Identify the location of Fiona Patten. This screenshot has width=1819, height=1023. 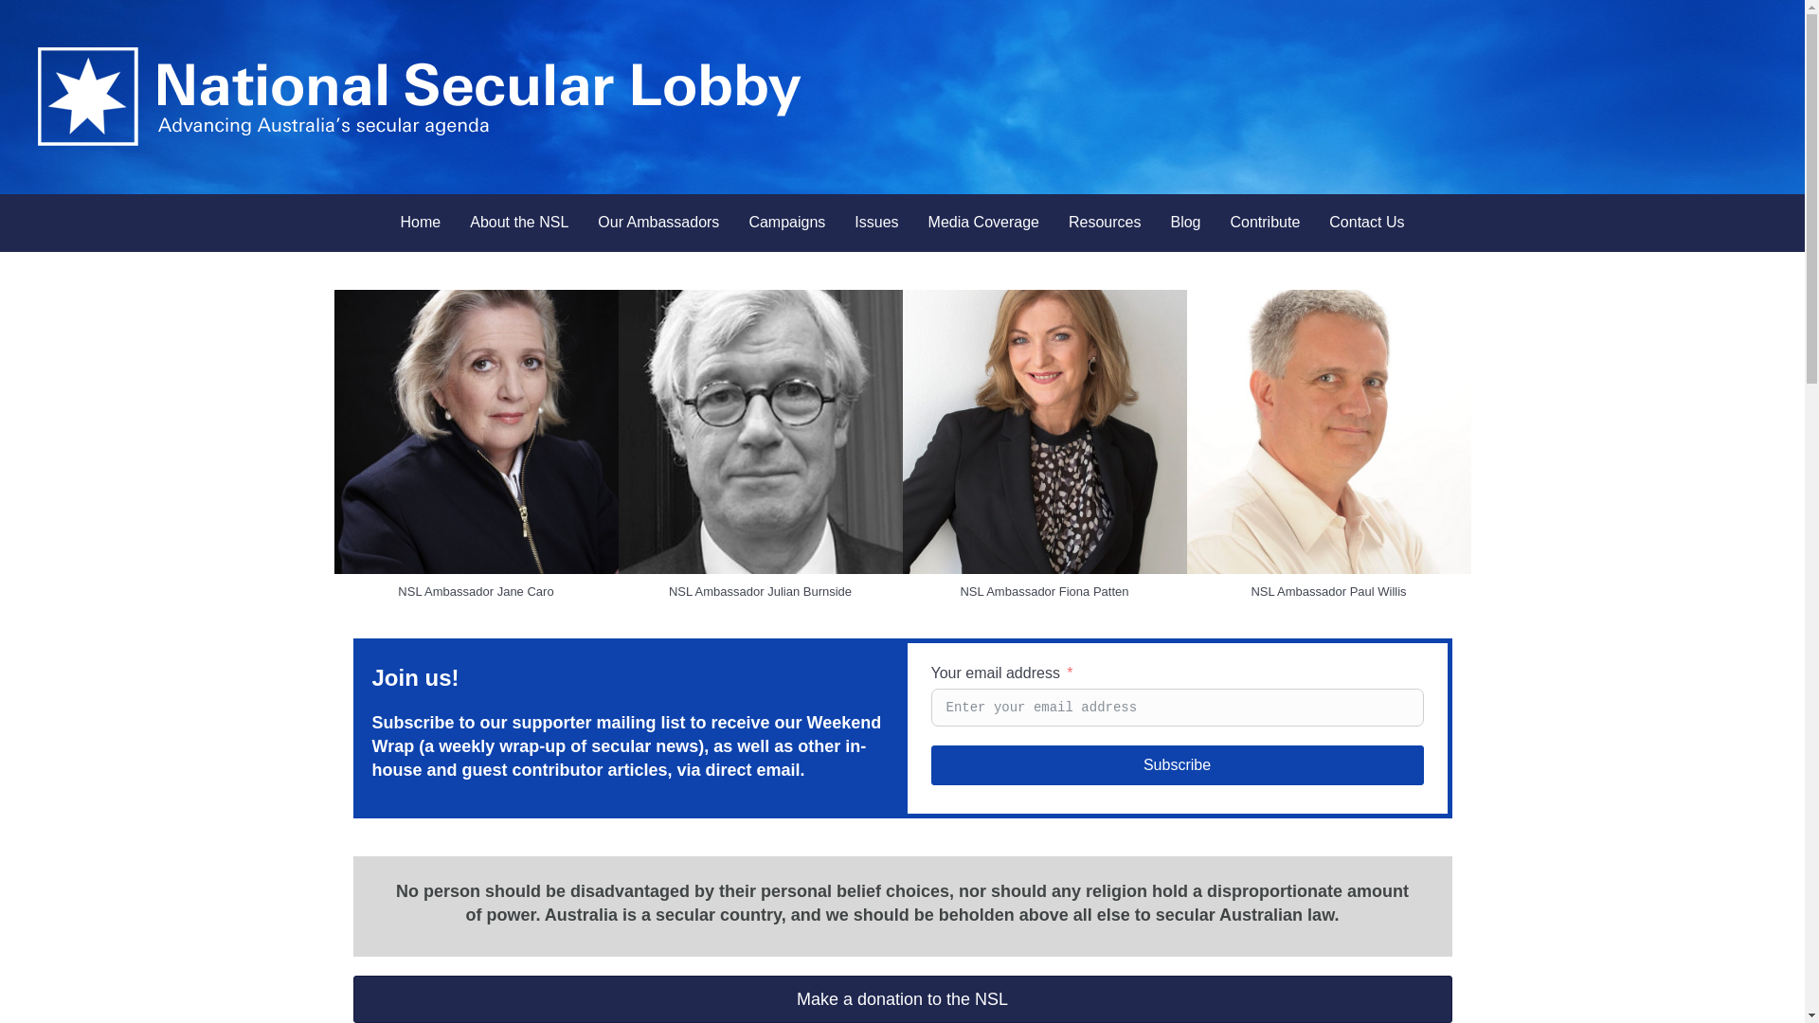
(1044, 432).